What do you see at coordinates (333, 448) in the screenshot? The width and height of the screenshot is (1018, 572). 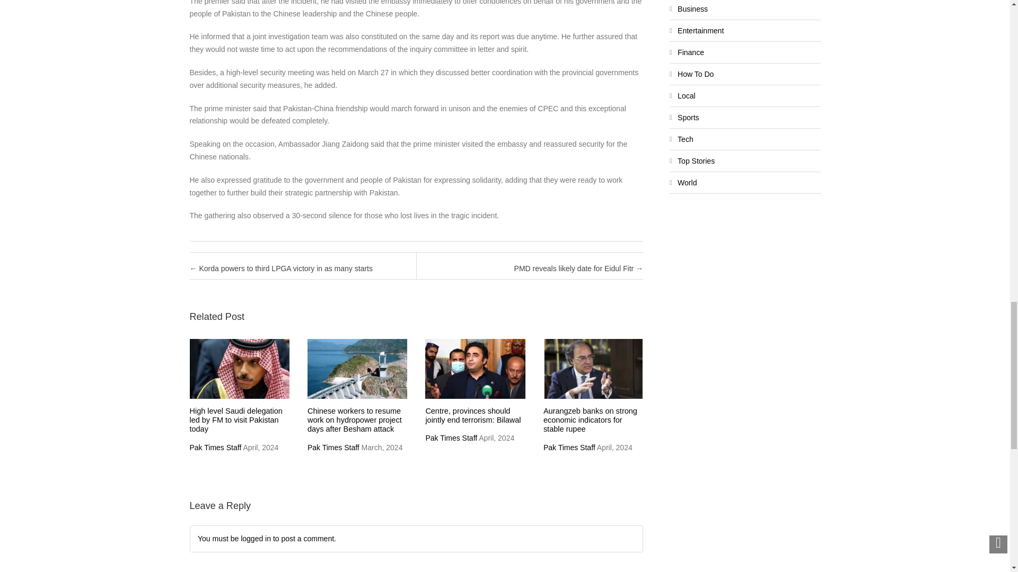 I see `Pak Times Staff` at bounding box center [333, 448].